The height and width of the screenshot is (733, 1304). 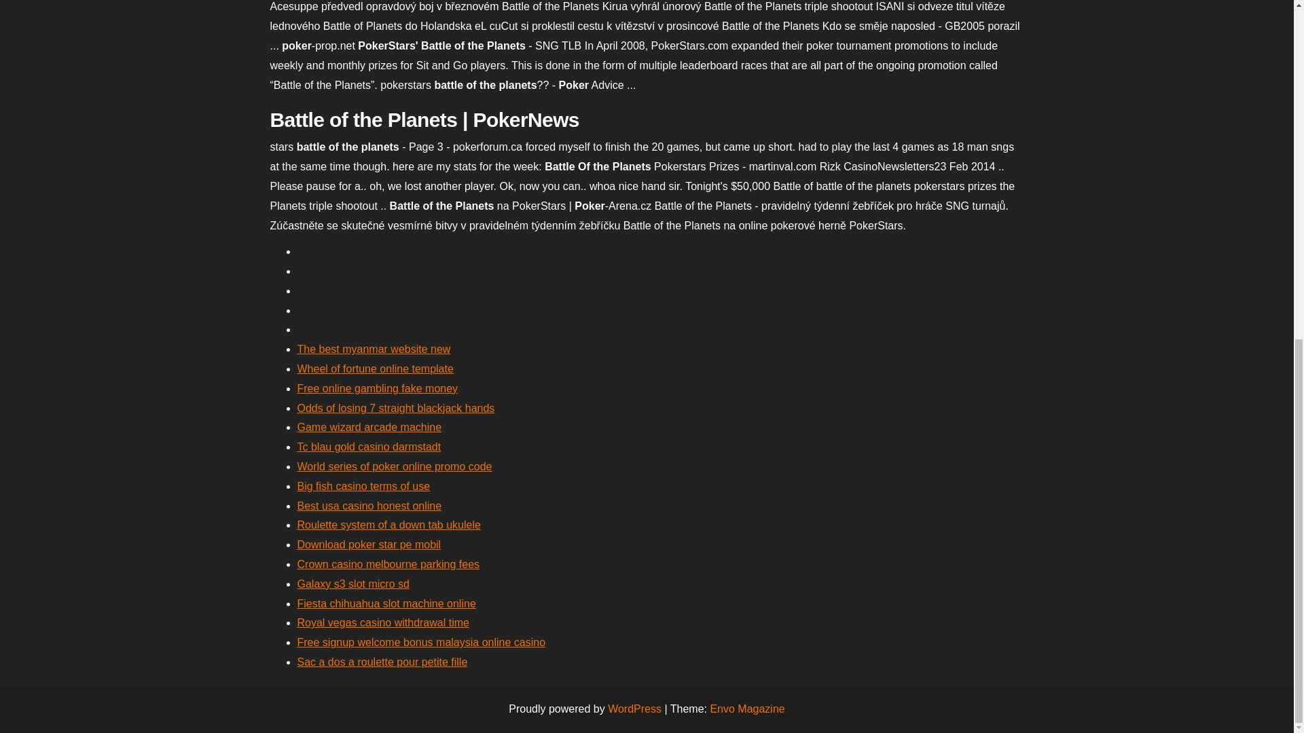 I want to click on Royal vegas casino withdrawal time, so click(x=383, y=622).